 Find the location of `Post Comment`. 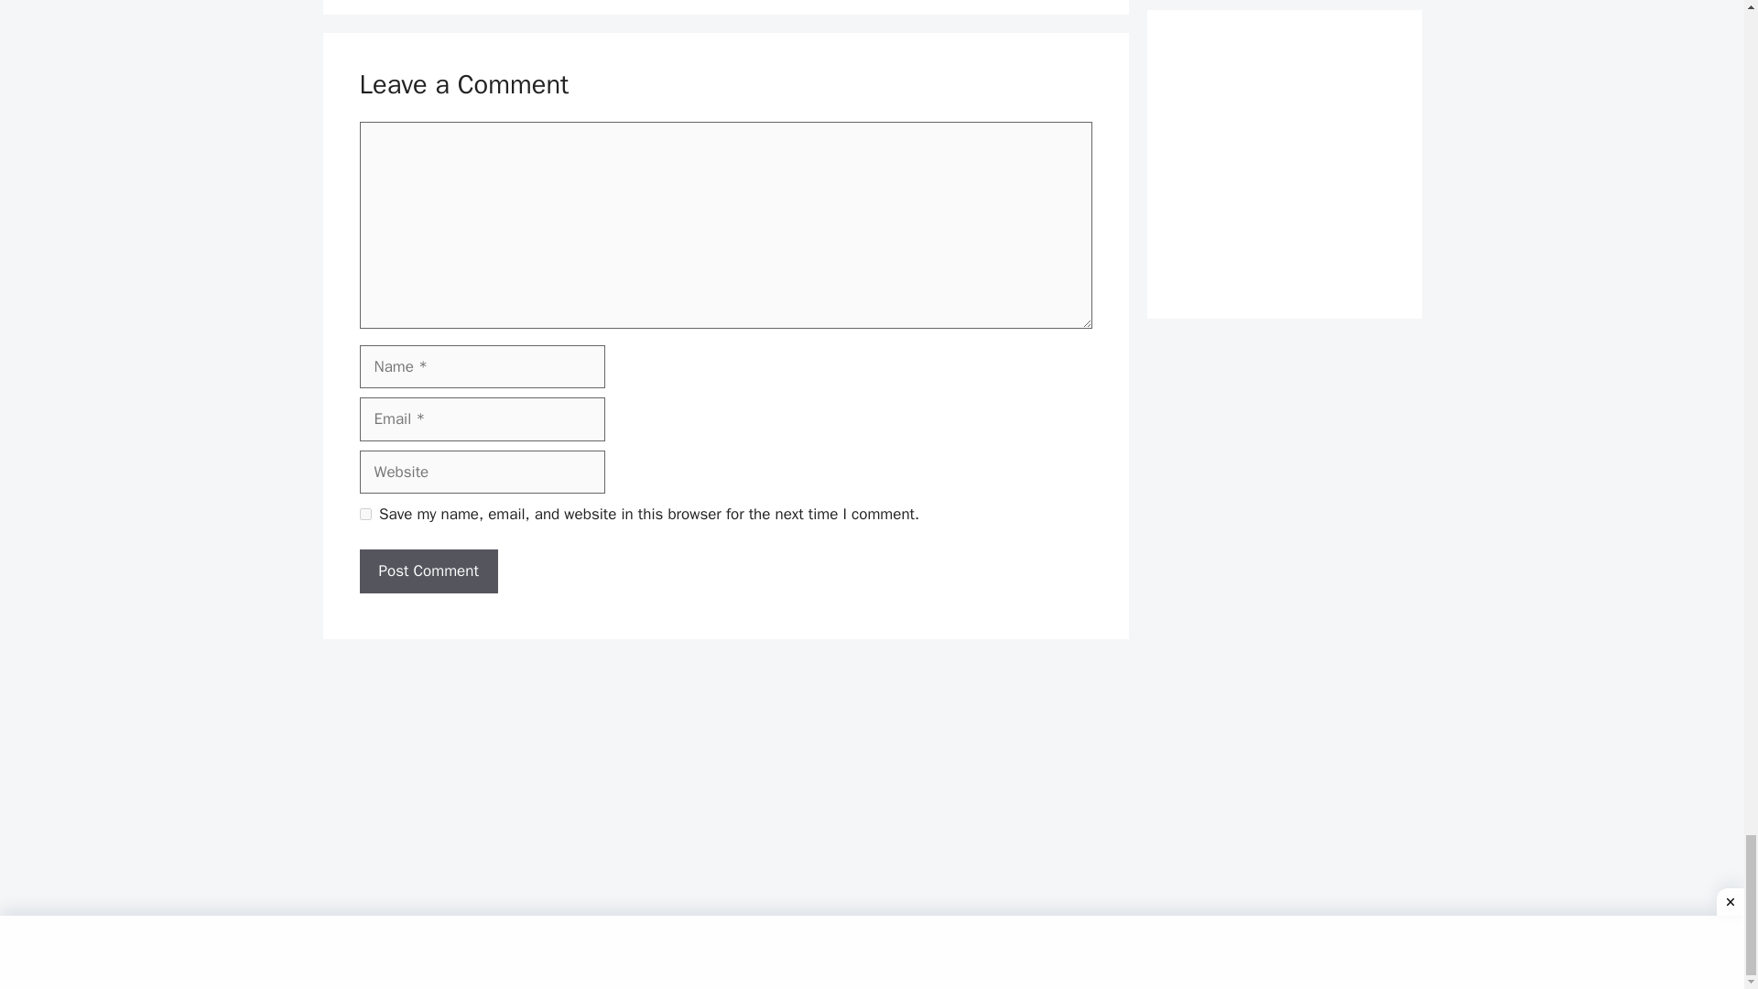

Post Comment is located at coordinates (428, 571).